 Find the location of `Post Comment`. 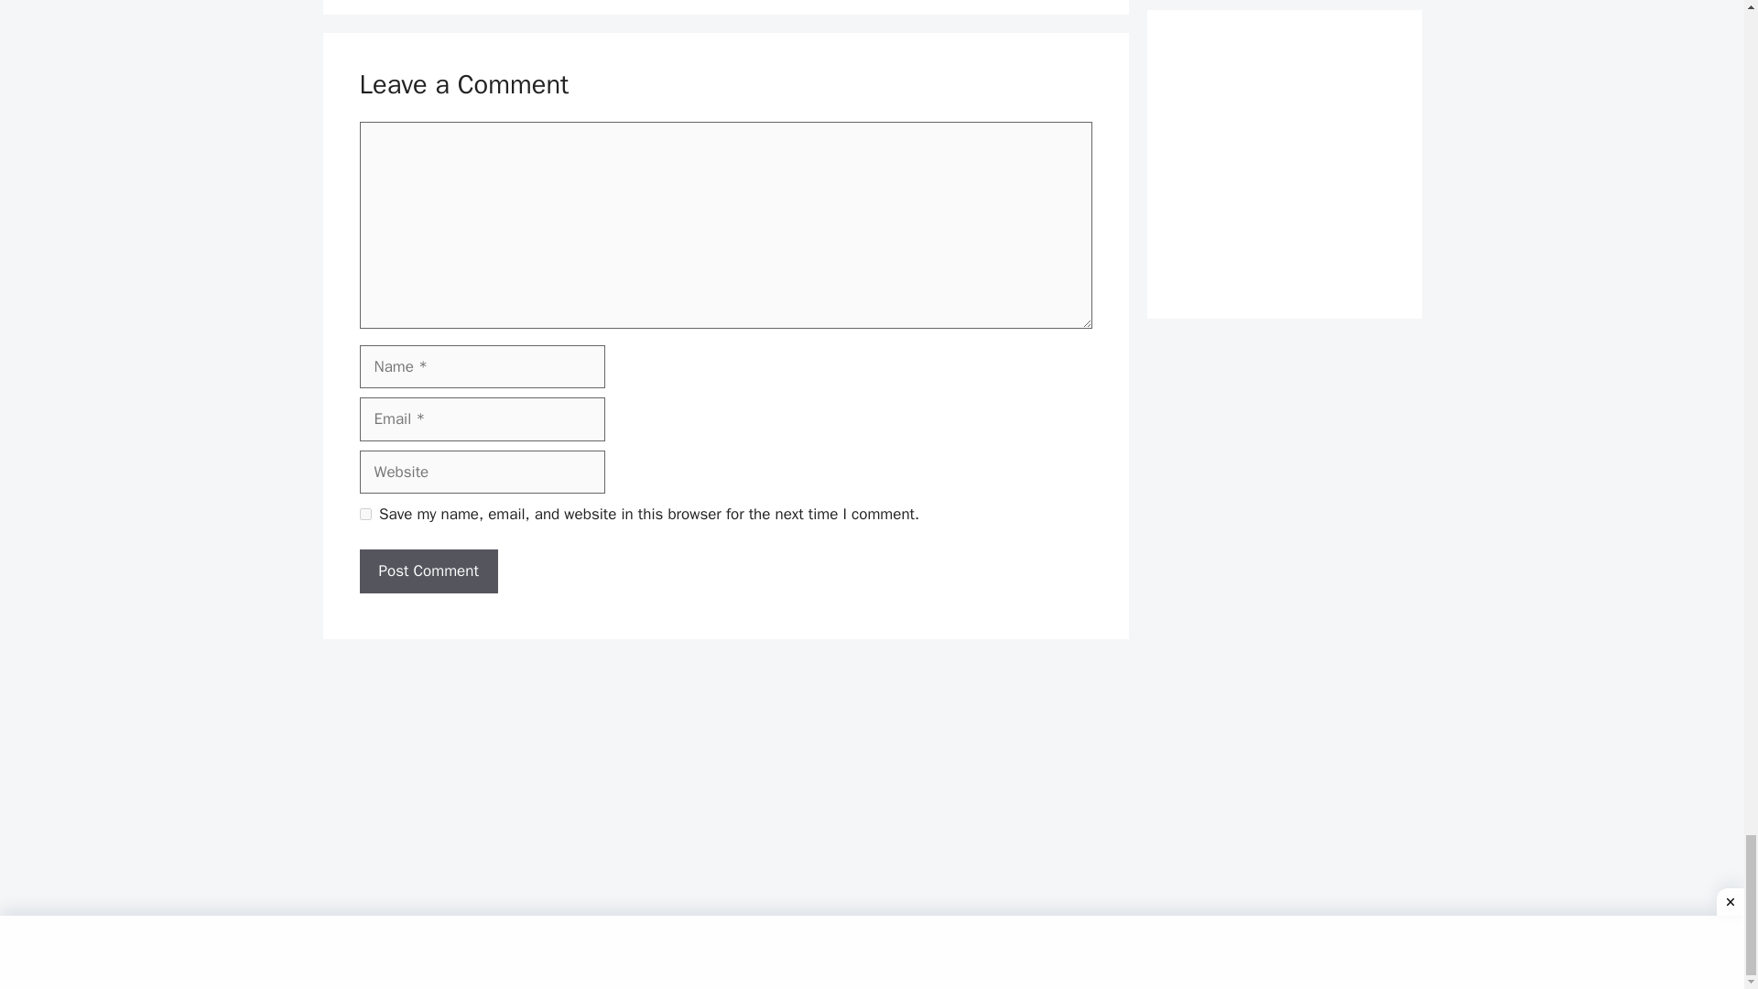

Post Comment is located at coordinates (428, 571).